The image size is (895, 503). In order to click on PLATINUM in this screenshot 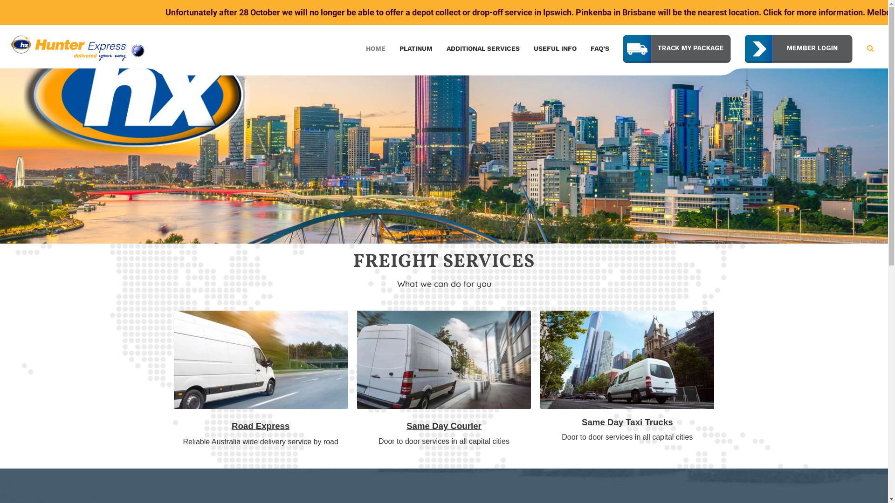, I will do `click(416, 48)`.